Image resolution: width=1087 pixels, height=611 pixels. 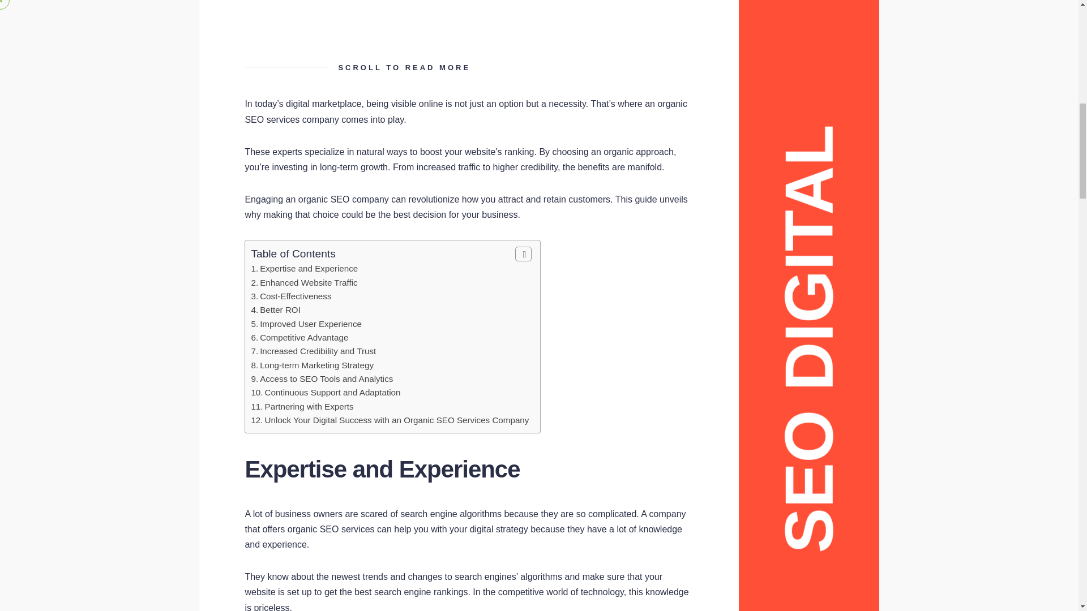 I want to click on Continuous Support and Adaptation, so click(x=333, y=392).